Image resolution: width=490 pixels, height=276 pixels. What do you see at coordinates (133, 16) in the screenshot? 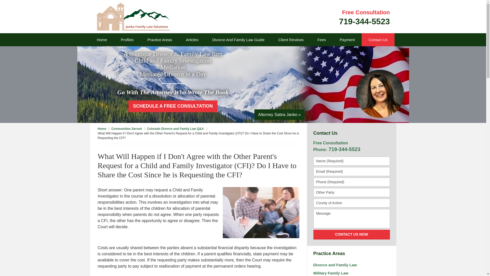
I see `Janko Family Law Solutions Home` at bounding box center [133, 16].